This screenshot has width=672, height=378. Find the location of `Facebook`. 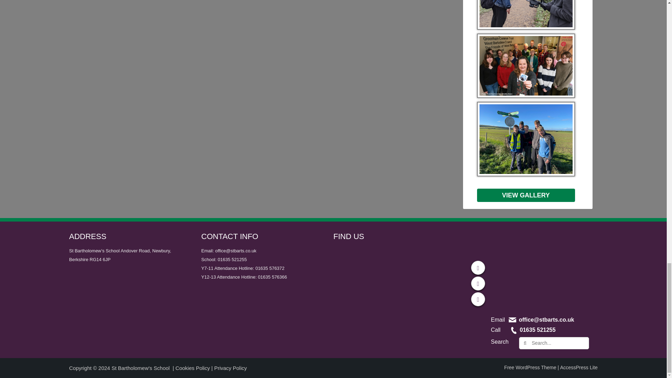

Facebook is located at coordinates (478, 268).